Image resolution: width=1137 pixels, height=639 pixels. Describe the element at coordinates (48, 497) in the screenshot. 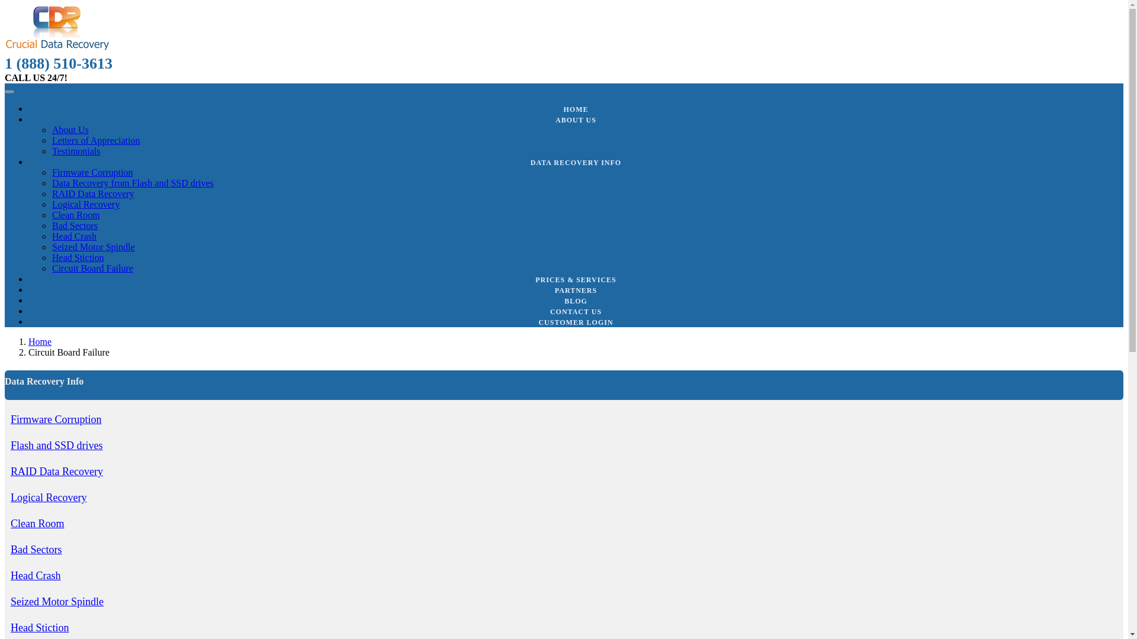

I see `Logical Recovery` at that location.